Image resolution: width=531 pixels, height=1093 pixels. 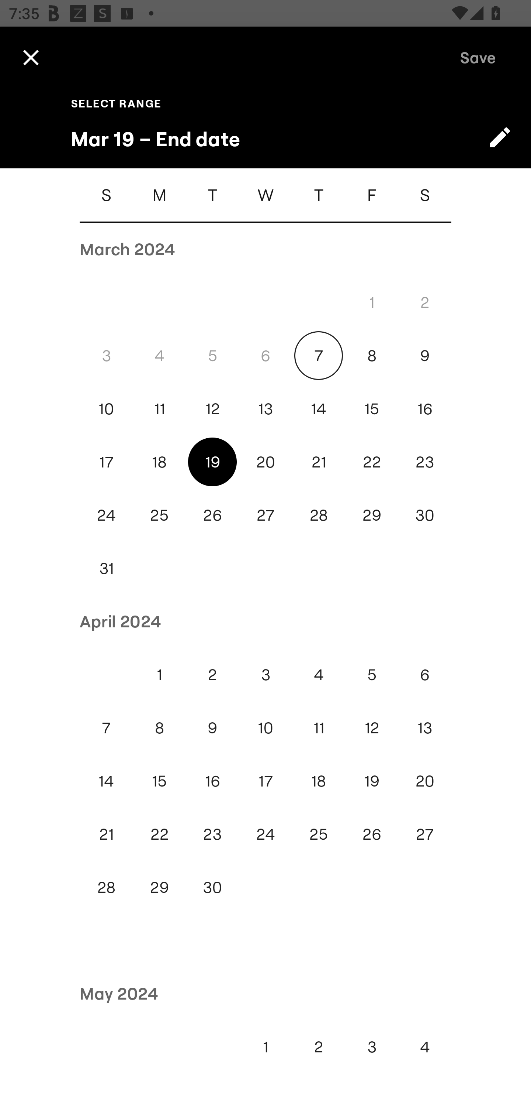 I want to click on 5 Tue, Mar 5, so click(x=212, y=356).